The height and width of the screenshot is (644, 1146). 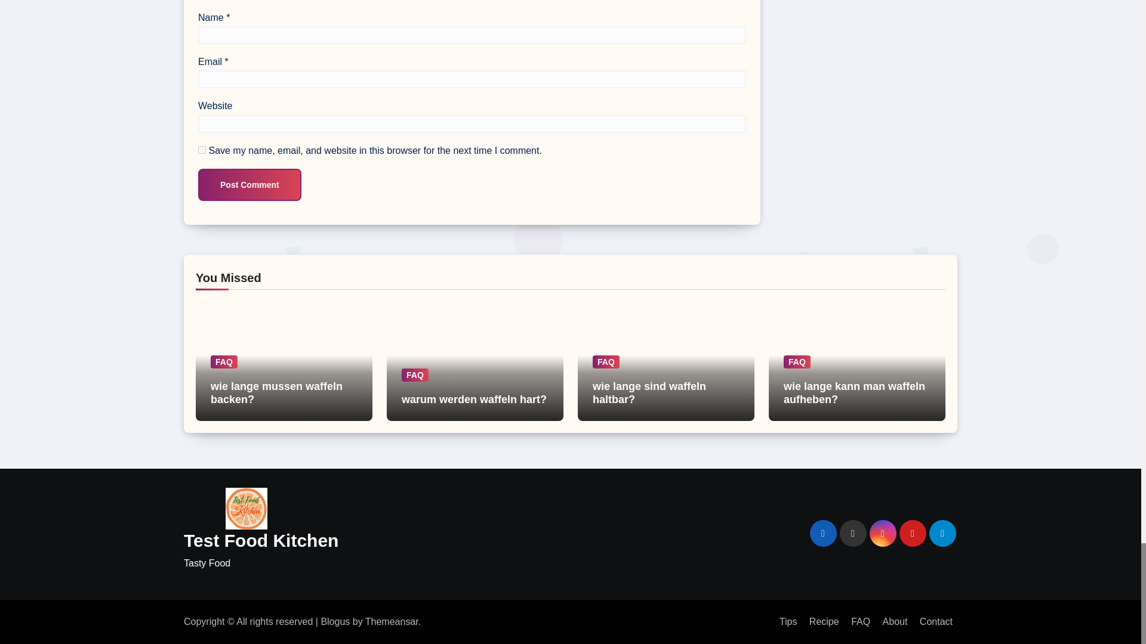 I want to click on Post Comment, so click(x=249, y=184).